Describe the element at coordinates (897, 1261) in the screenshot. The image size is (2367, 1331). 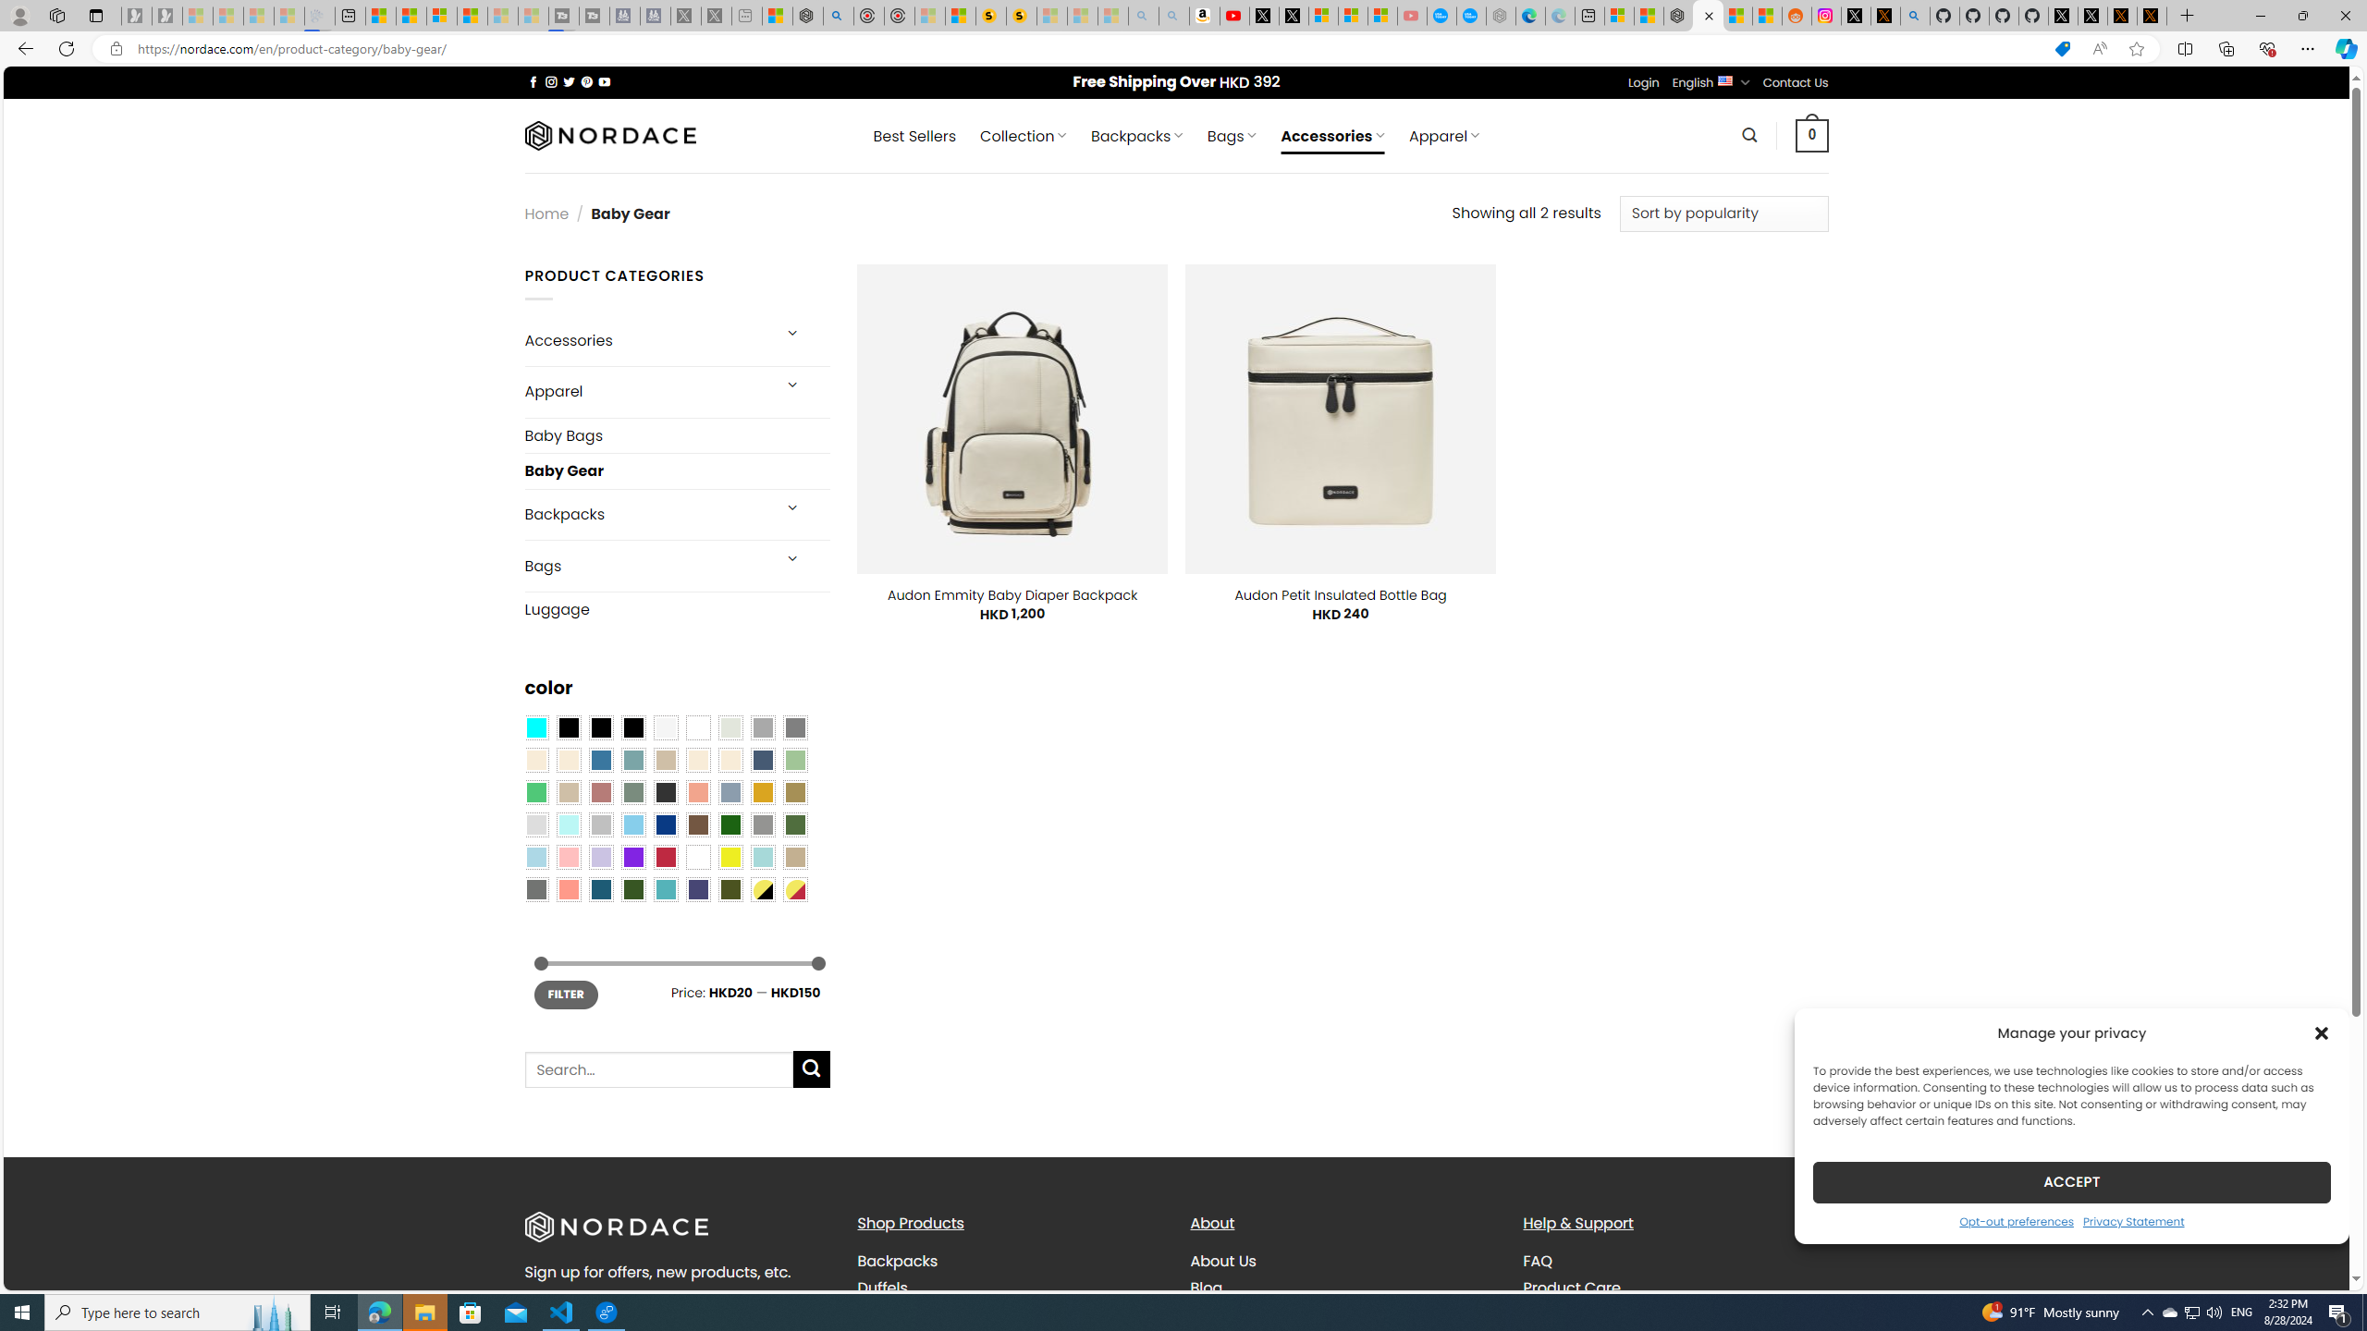
I see `Backpacks` at that location.